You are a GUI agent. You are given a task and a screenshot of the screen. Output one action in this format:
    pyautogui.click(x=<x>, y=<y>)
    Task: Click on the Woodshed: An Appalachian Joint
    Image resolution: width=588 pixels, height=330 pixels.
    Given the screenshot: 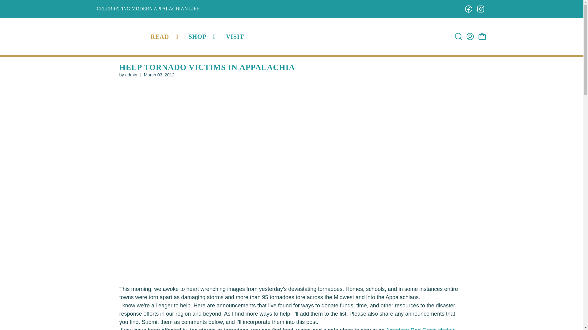 What is the action you would take?
    pyautogui.click(x=122, y=37)
    